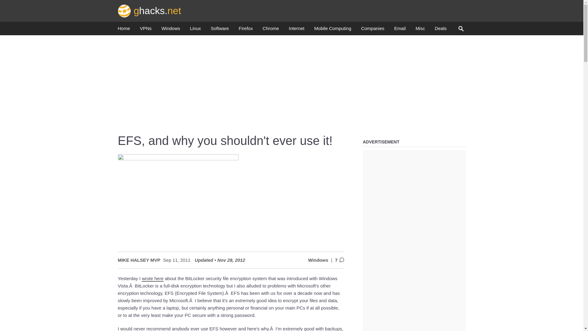  What do you see at coordinates (420, 30) in the screenshot?
I see `Misc` at bounding box center [420, 30].